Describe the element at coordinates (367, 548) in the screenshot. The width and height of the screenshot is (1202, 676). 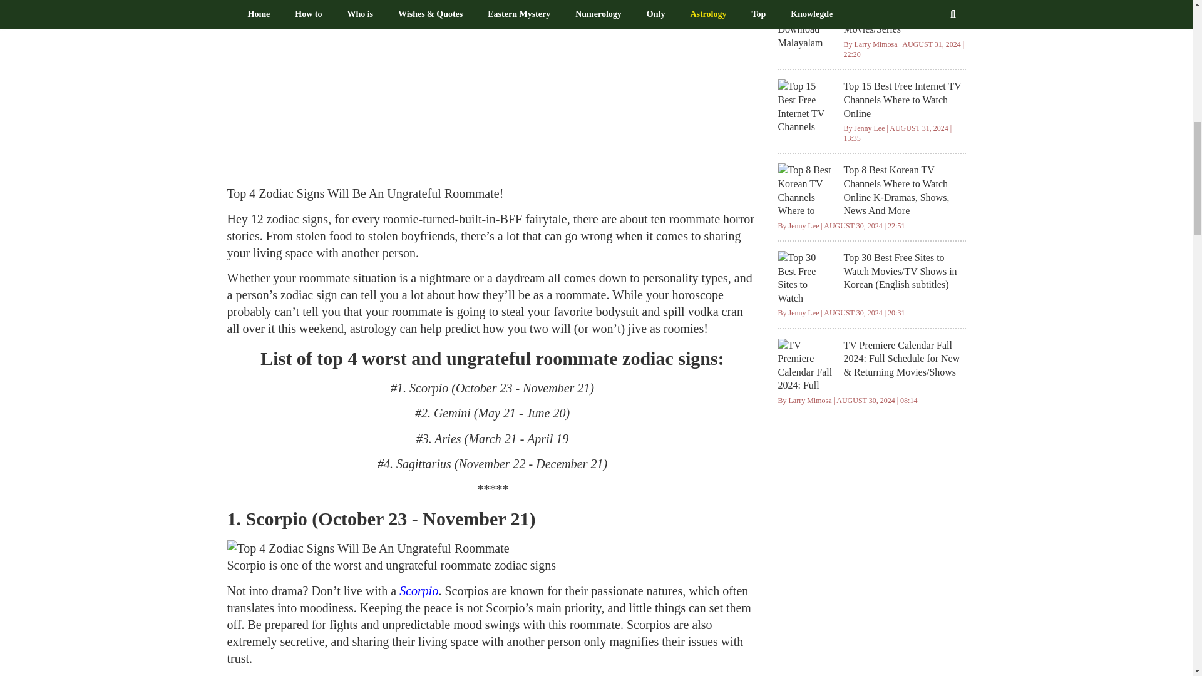
I see `Top 4 Zodiac Signs Will Be An Ungrateful Roommate` at that location.